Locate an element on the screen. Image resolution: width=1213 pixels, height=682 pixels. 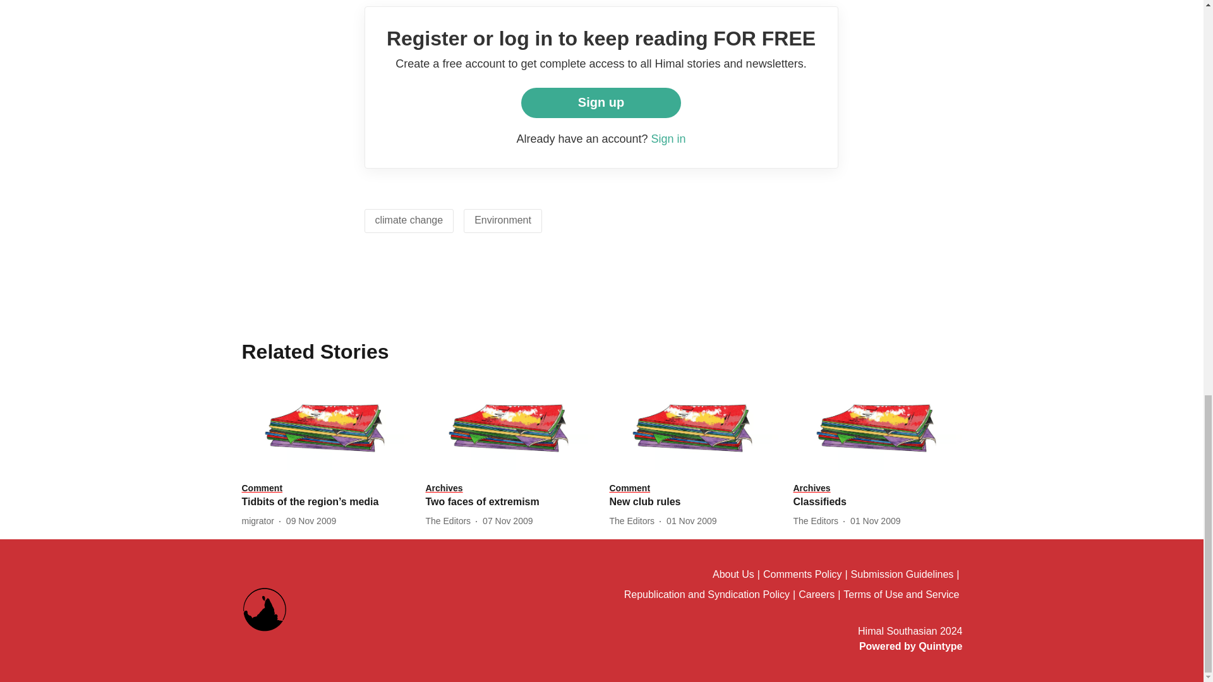
Comment is located at coordinates (692, 489).